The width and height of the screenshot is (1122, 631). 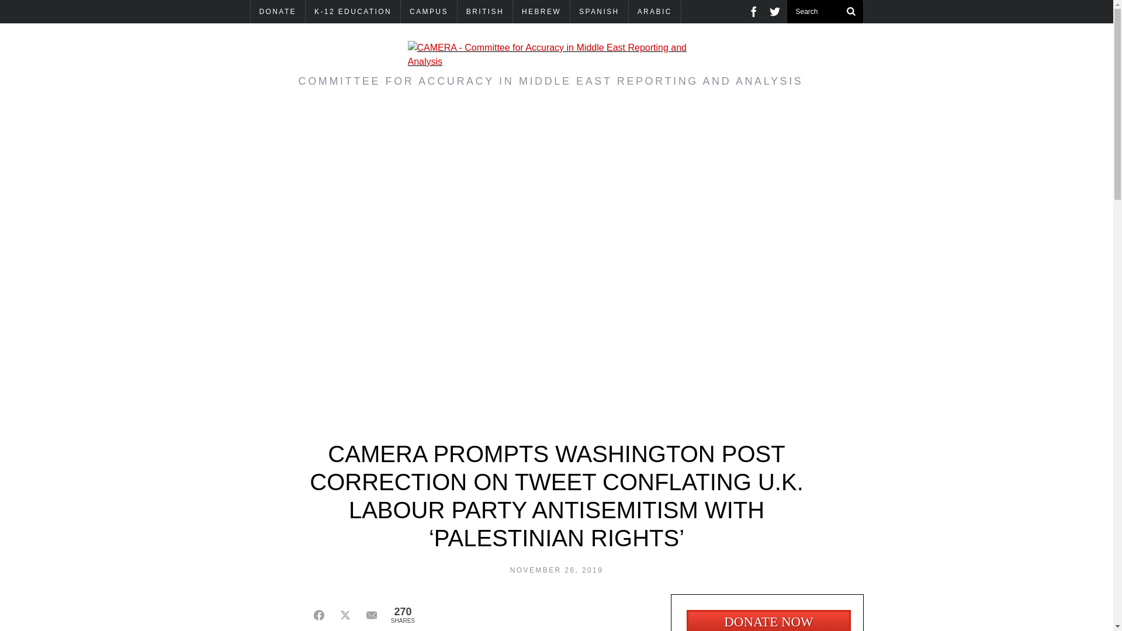 What do you see at coordinates (428, 12) in the screenshot?
I see `CAMPUS` at bounding box center [428, 12].